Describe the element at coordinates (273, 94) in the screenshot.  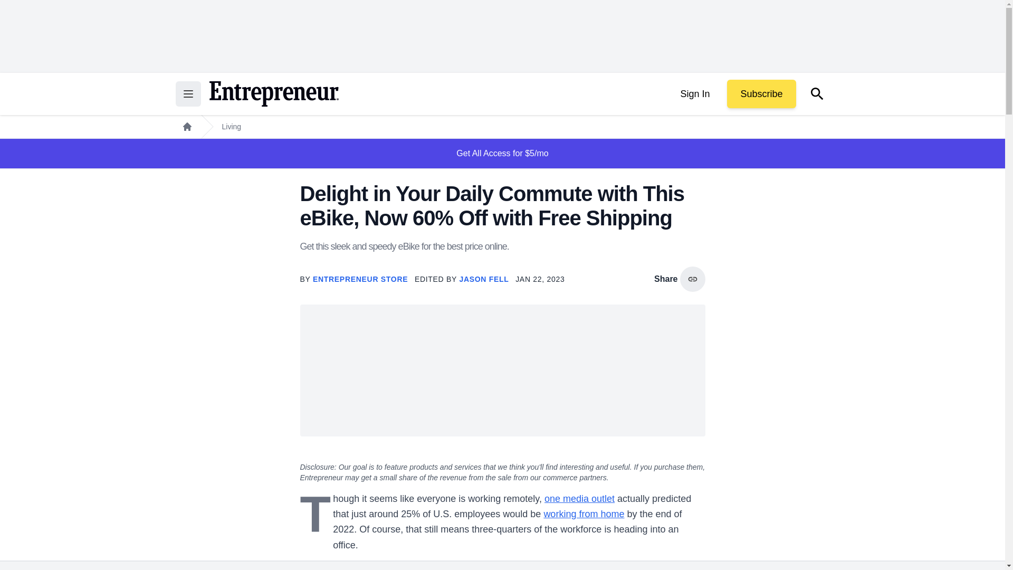
I see `Return to the home page` at that location.